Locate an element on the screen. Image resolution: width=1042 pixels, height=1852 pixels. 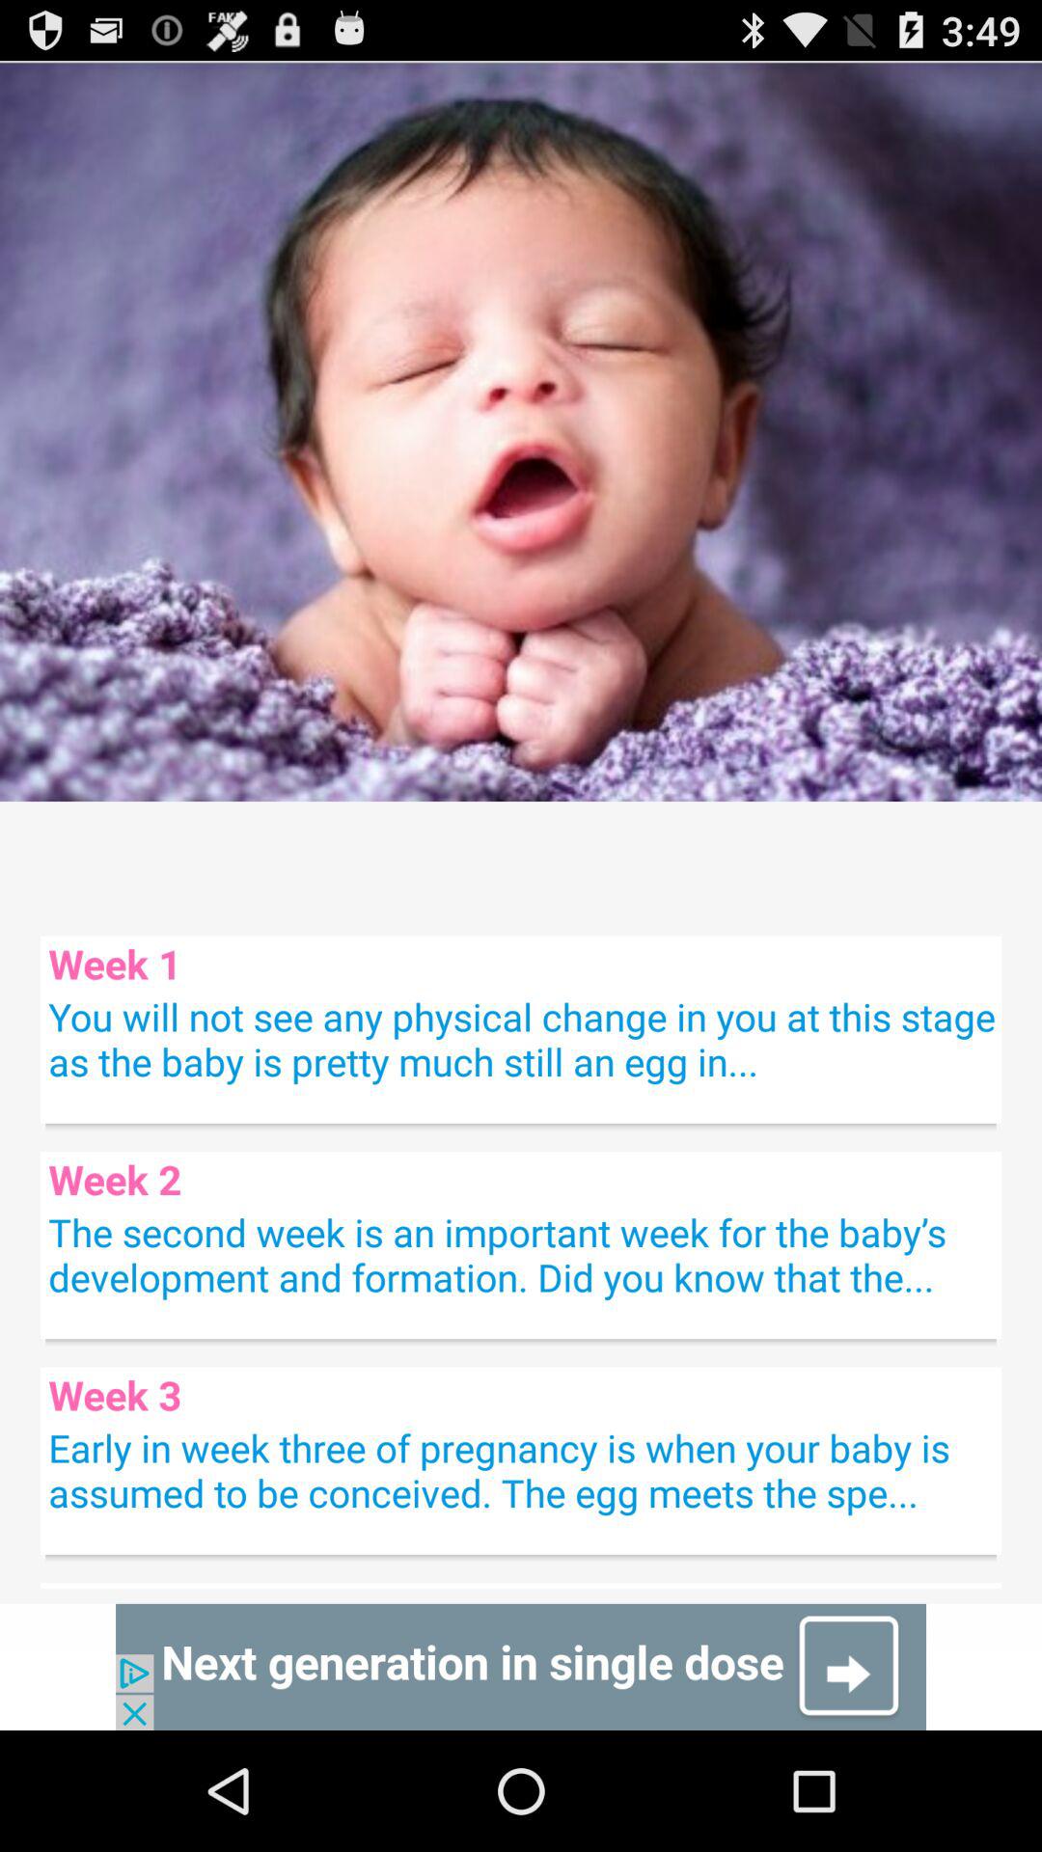
click on the text in the third text field is located at coordinates (521, 1469).